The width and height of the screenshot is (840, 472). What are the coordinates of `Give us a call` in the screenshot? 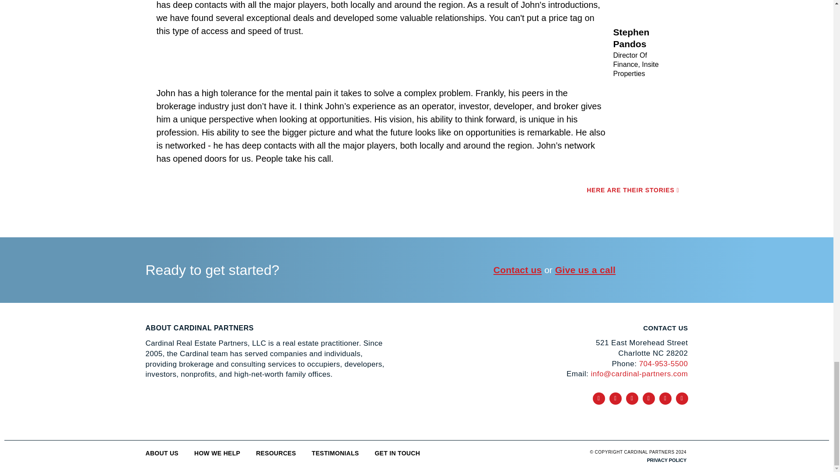 It's located at (585, 269).